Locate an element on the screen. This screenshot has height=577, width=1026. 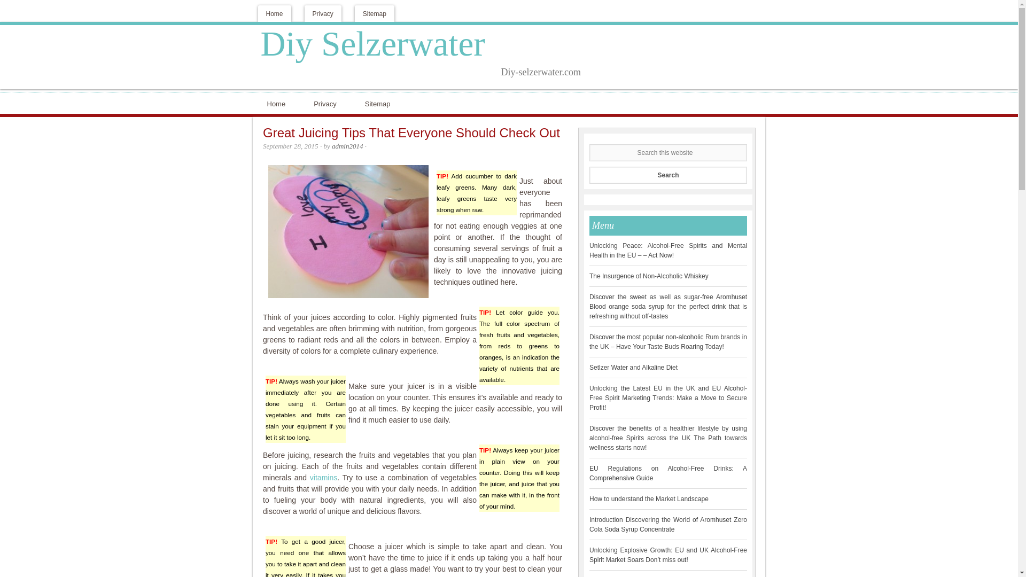
Privacy is located at coordinates (323, 13).